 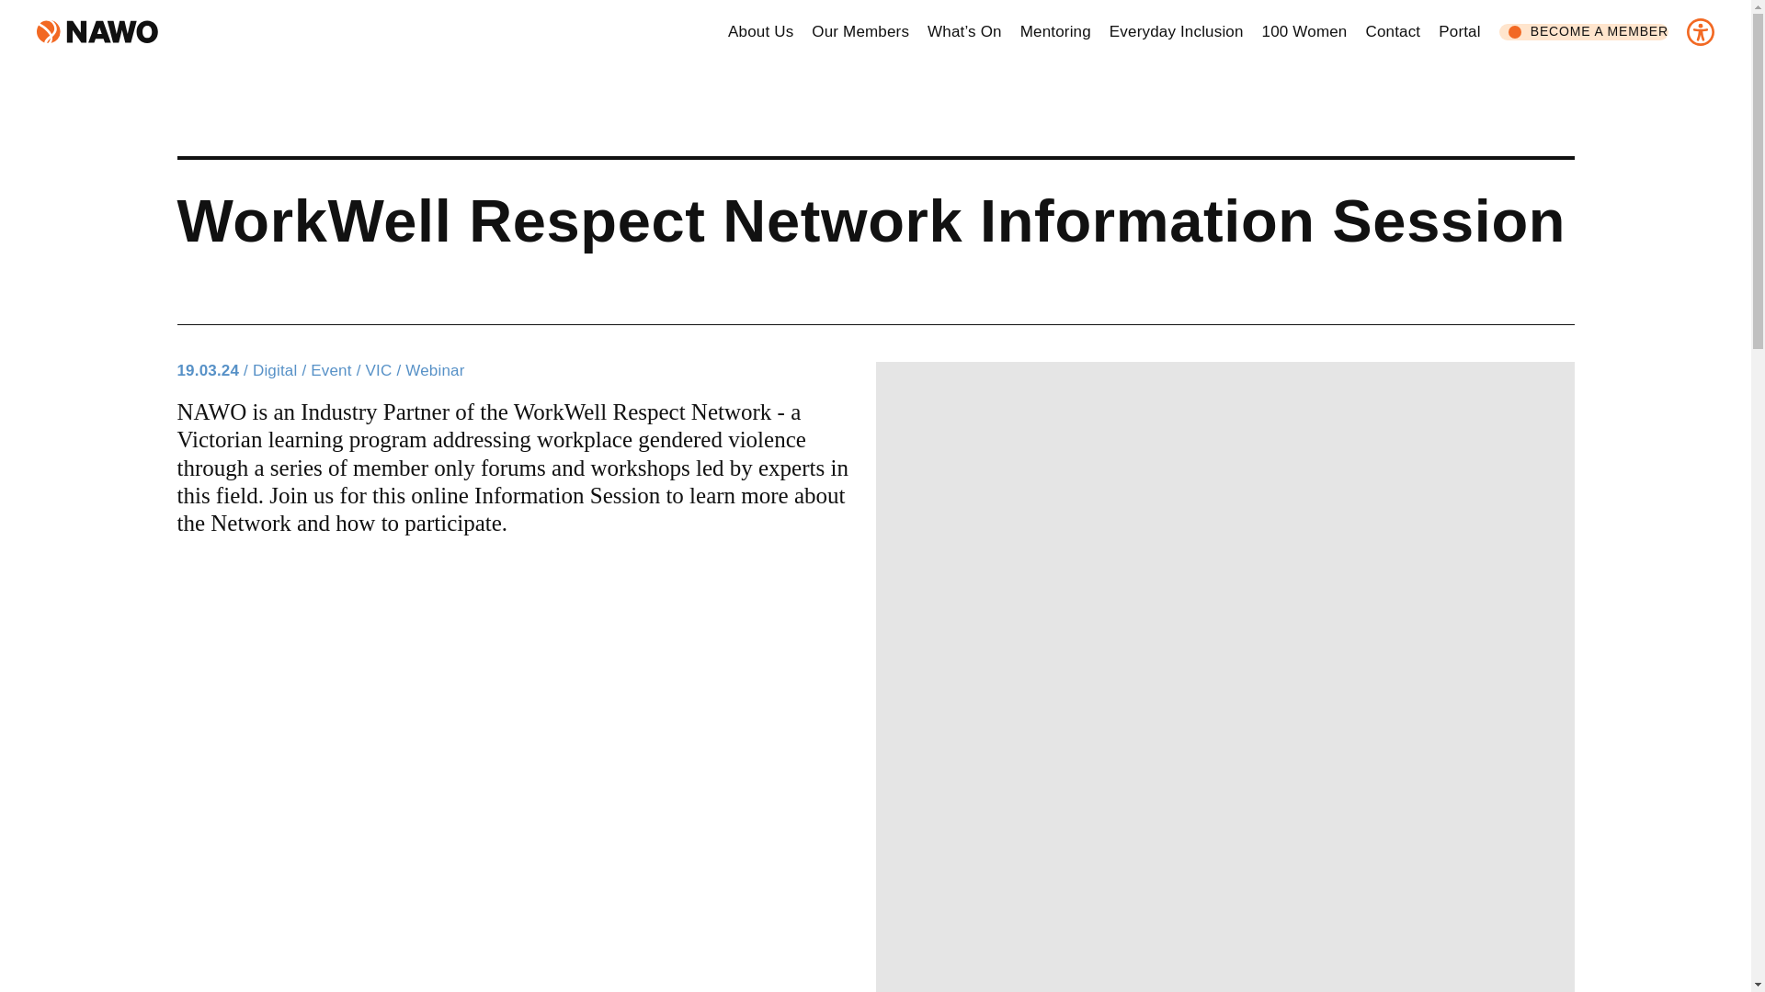 I want to click on Everyday Inclusion, so click(x=1177, y=31).